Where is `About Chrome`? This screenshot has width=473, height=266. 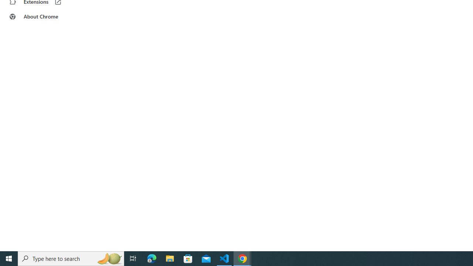 About Chrome is located at coordinates (46, 16).